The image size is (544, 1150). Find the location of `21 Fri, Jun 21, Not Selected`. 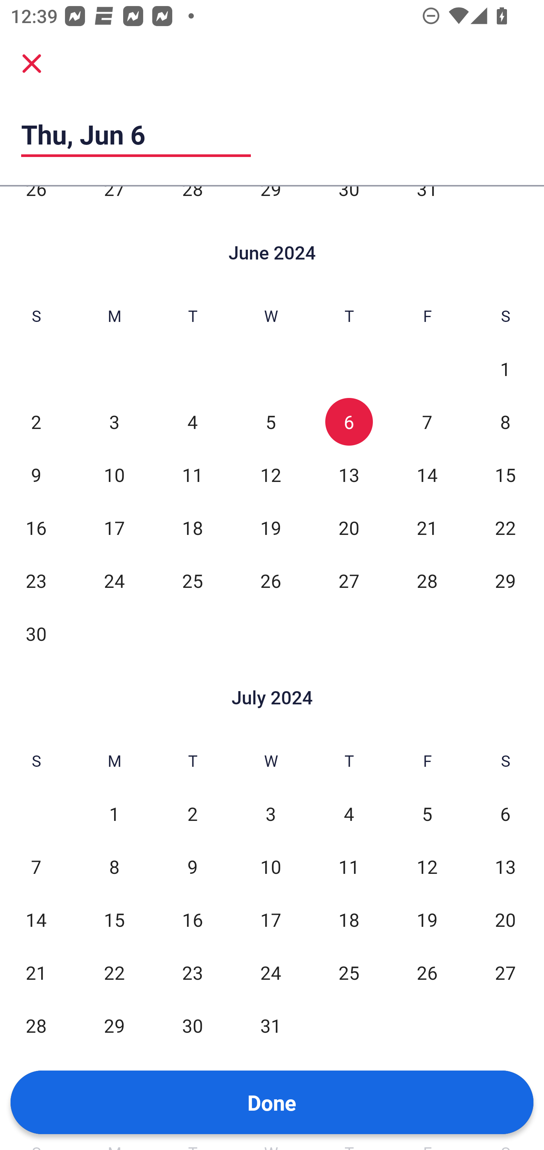

21 Fri, Jun 21, Not Selected is located at coordinates (427, 528).